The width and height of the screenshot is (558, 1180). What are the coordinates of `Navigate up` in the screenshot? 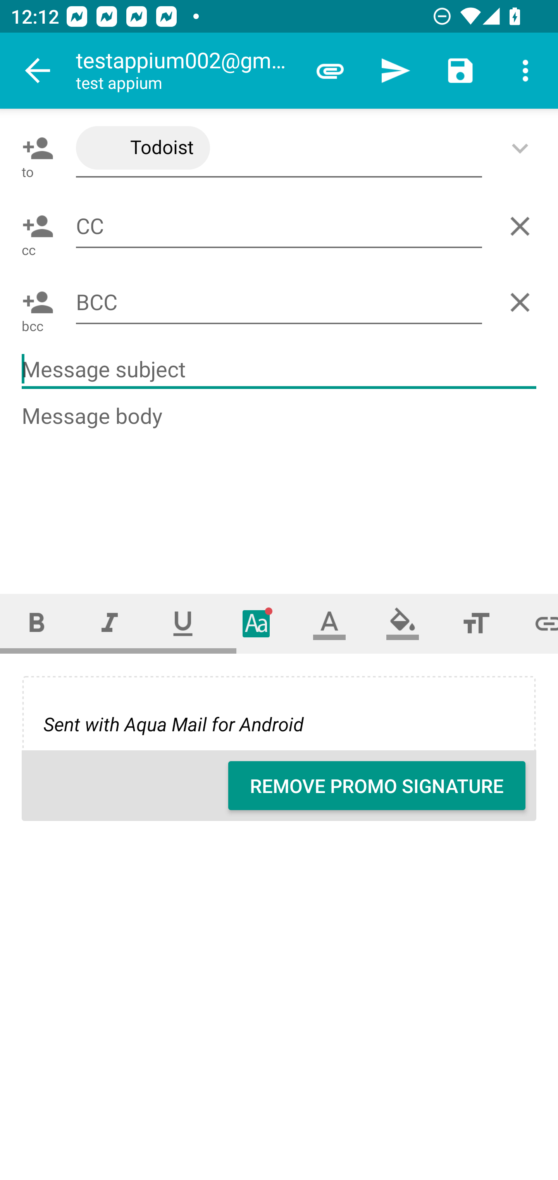 It's located at (38, 71).